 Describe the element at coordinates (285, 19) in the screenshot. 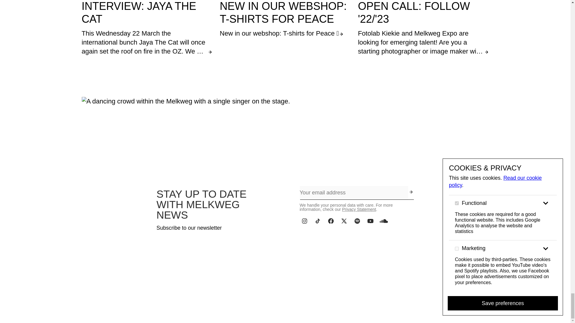

I see `Open news article` at that location.